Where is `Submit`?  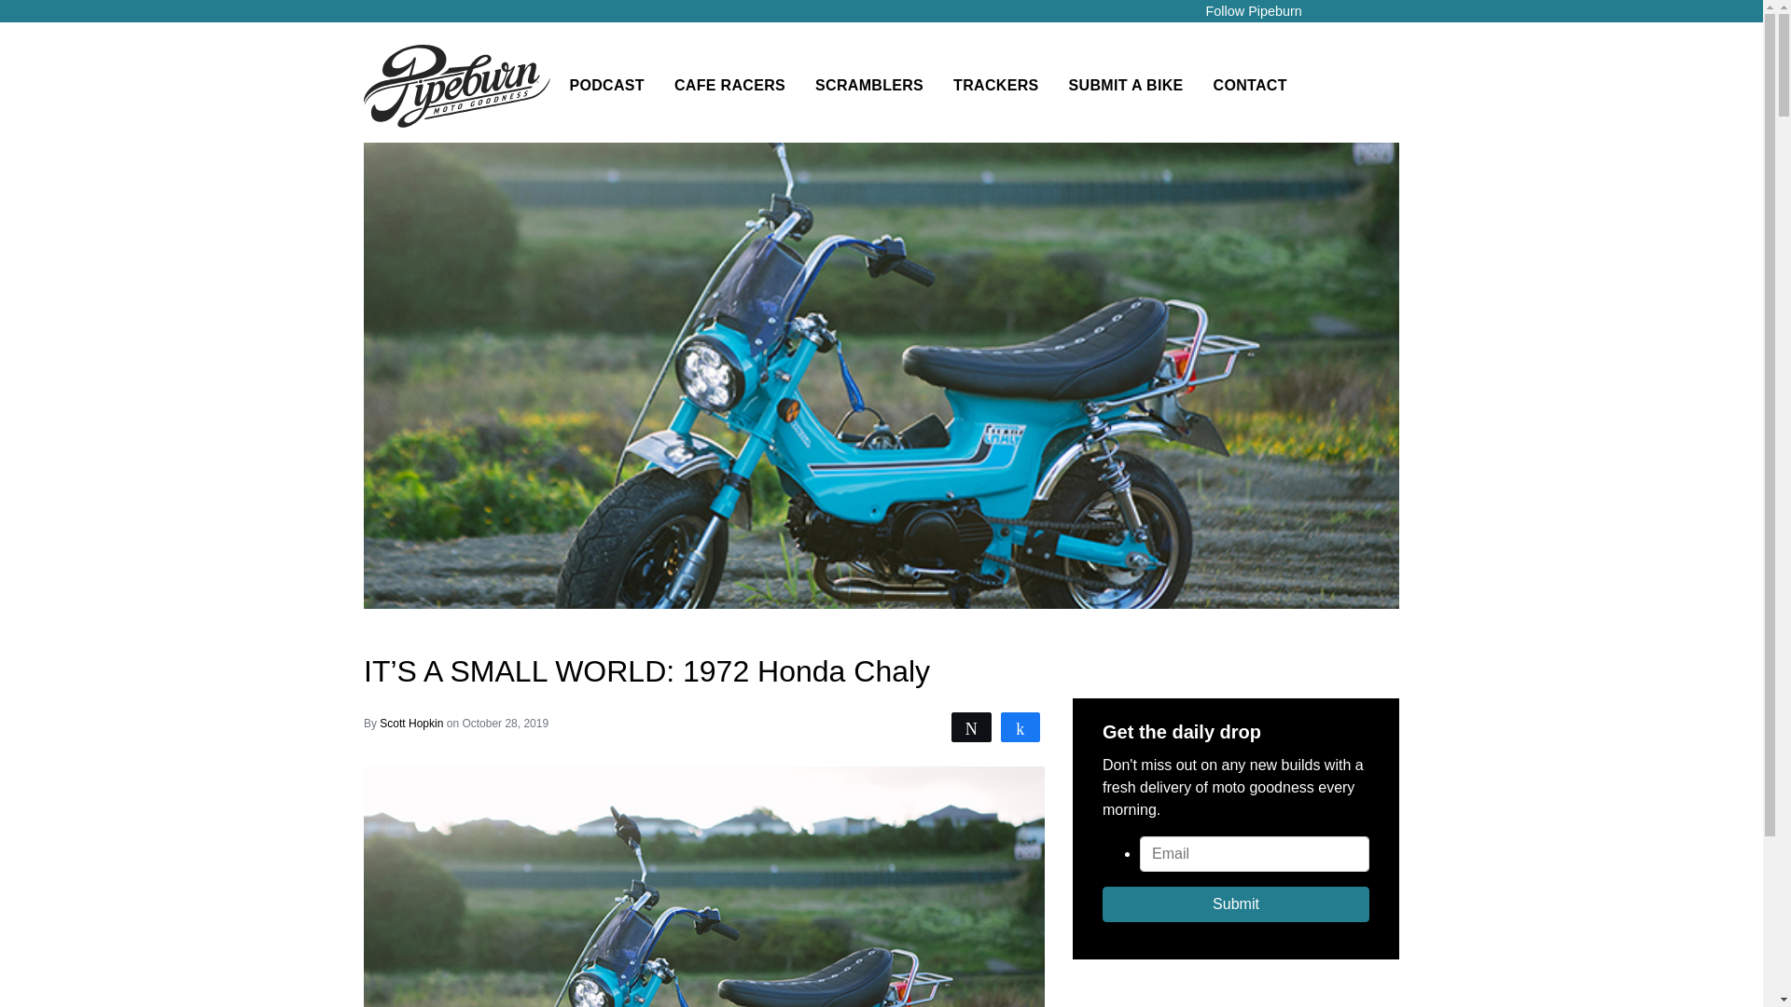
Submit is located at coordinates (1236, 904).